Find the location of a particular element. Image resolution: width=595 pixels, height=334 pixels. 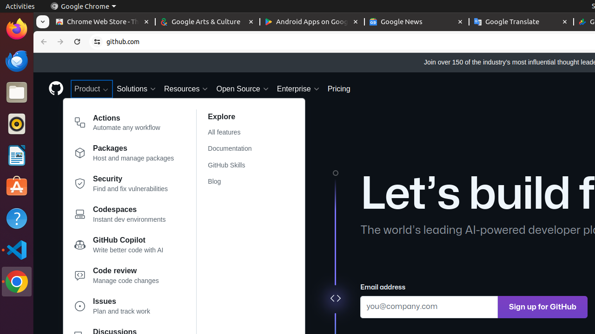

Actions Automate any workflow is located at coordinates (125, 124).